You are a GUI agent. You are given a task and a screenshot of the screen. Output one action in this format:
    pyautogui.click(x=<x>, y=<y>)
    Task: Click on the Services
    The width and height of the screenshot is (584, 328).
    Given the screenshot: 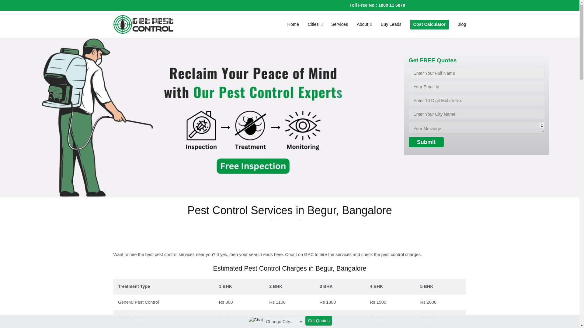 What is the action you would take?
    pyautogui.click(x=339, y=24)
    